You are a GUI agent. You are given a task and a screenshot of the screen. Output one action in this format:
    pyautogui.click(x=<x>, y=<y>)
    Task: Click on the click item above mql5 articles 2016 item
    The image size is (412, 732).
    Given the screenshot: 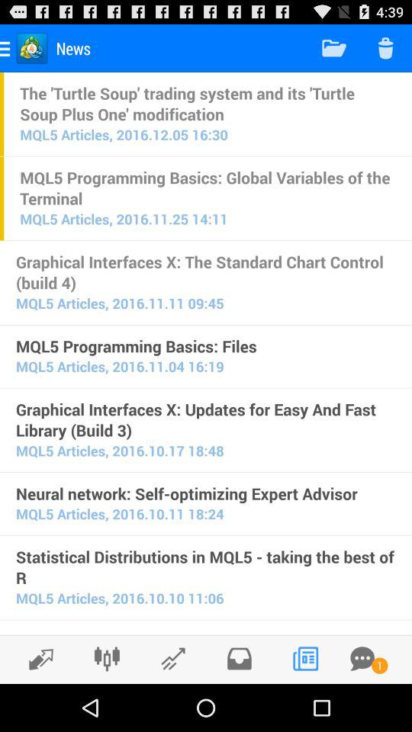 What is the action you would take?
    pyautogui.click(x=208, y=103)
    